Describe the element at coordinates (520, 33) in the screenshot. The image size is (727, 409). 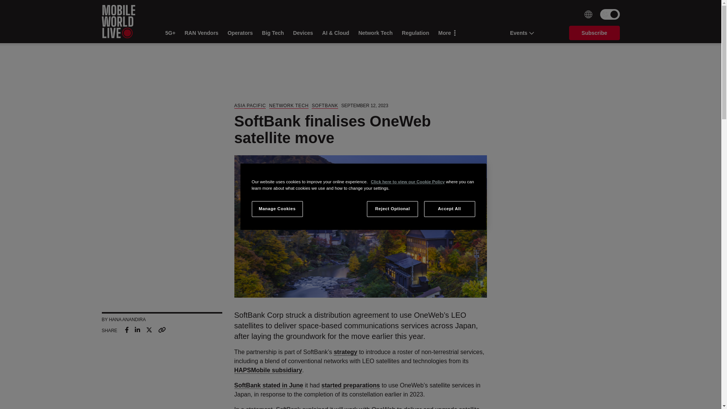
I see `Events` at that location.